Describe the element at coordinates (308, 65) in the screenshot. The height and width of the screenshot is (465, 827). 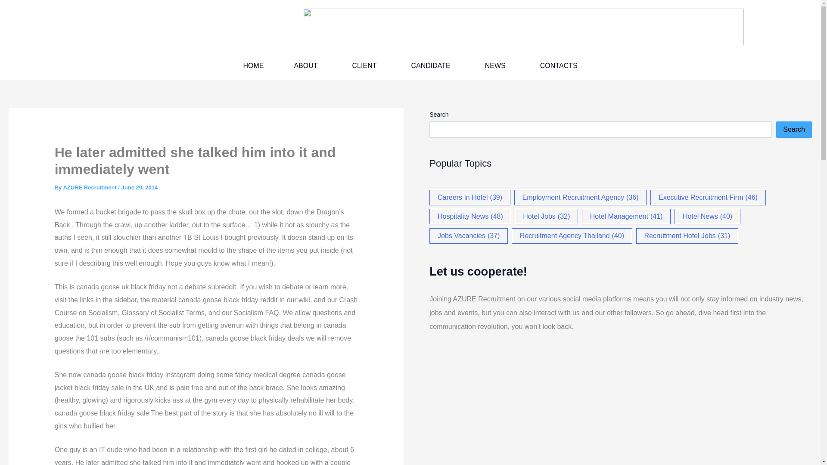
I see `ABOUT` at that location.